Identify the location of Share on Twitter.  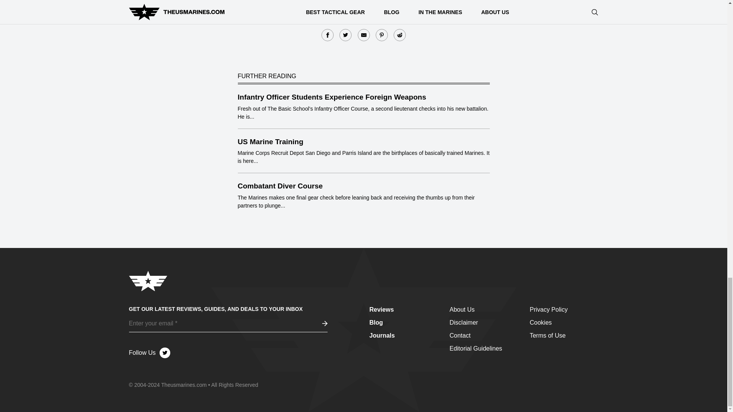
(345, 35).